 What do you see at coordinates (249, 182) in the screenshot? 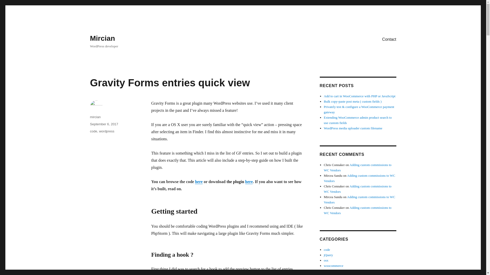
I see `here` at bounding box center [249, 182].